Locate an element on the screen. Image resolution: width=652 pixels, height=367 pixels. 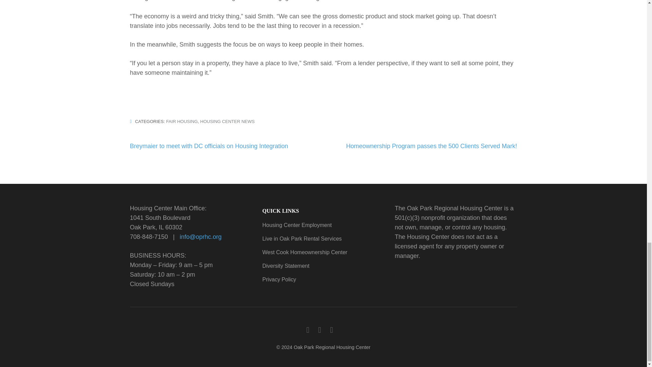
FAIR HOUSING is located at coordinates (182, 121).